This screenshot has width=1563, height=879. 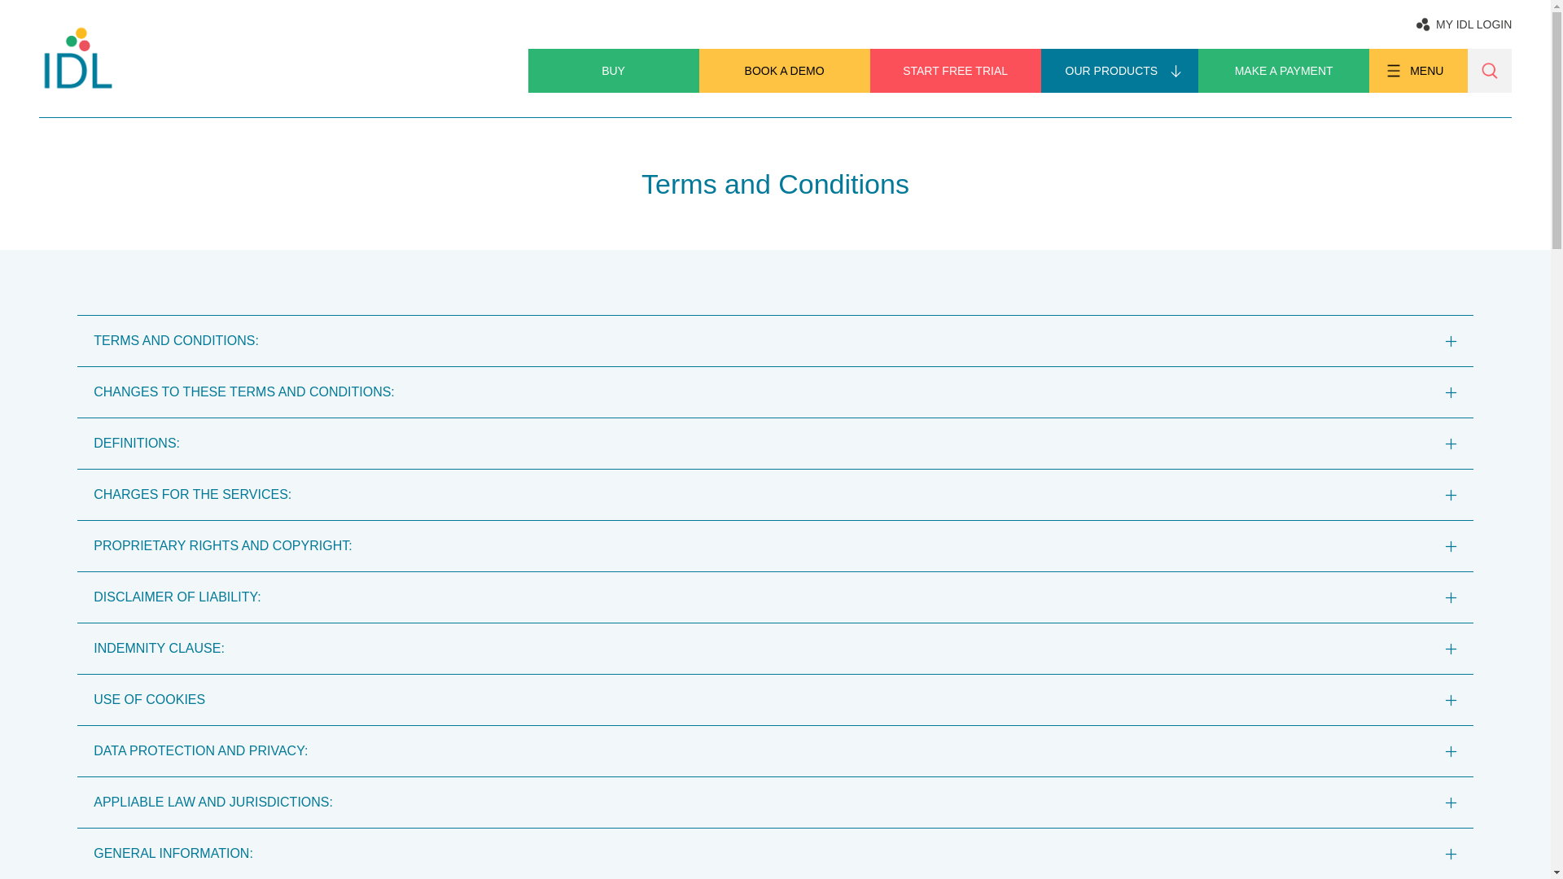 I want to click on Link to start a free trial page, so click(x=956, y=71).